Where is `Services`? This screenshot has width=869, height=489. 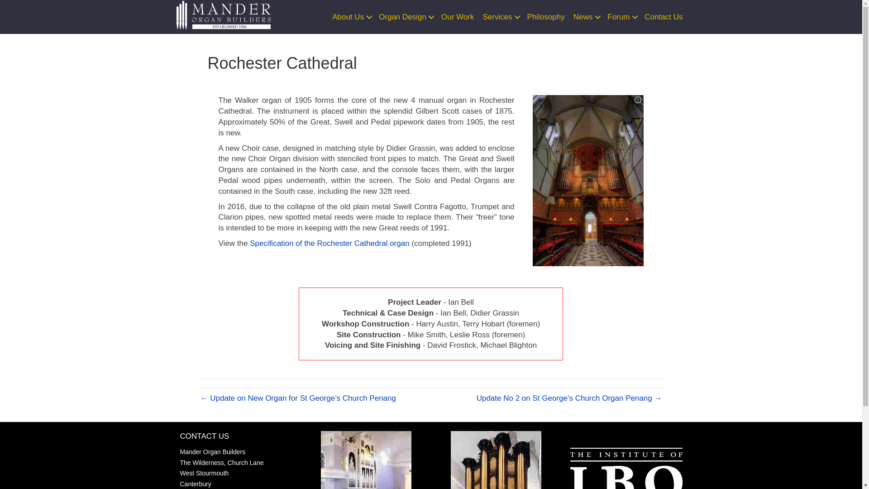
Services is located at coordinates (500, 17).